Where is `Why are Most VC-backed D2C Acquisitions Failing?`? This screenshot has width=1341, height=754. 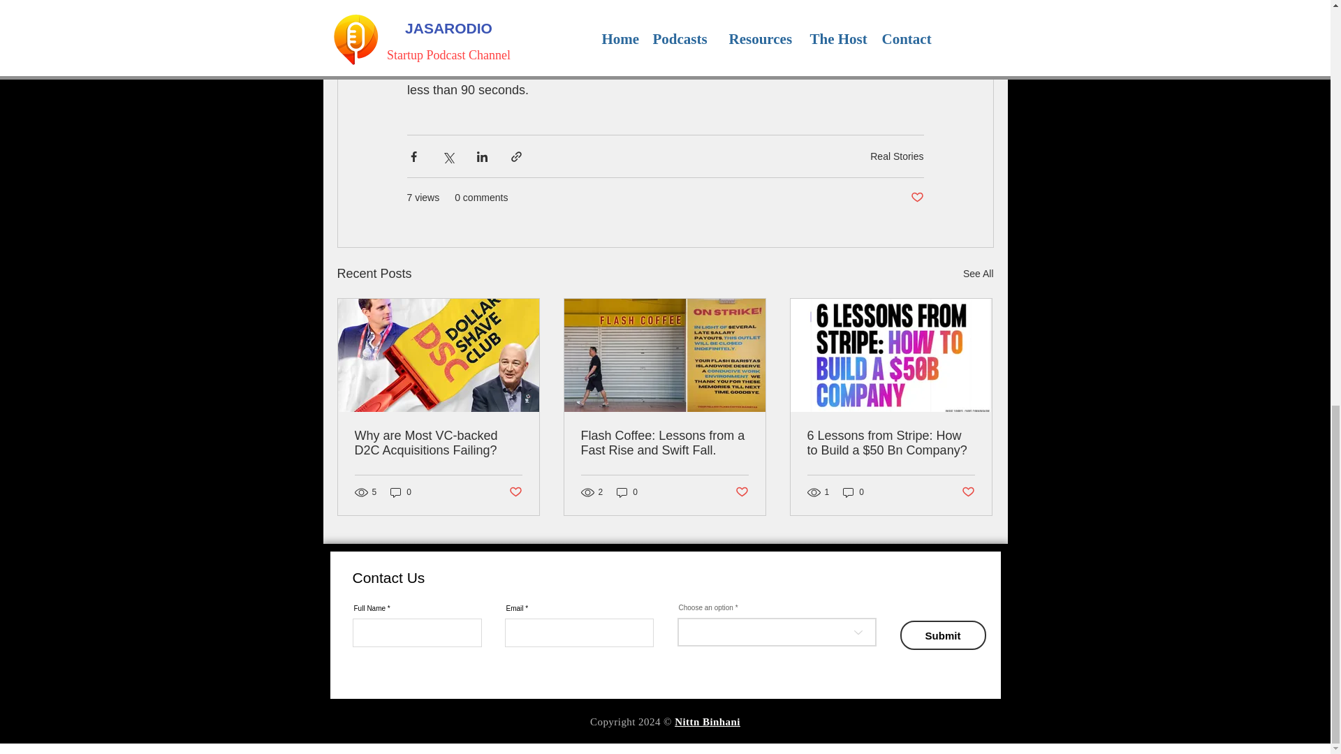
Why are Most VC-backed D2C Acquisitions Failing? is located at coordinates (439, 443).